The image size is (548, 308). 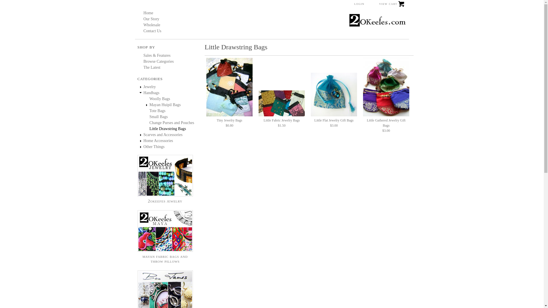 I want to click on Tote Bags, so click(x=158, y=111).